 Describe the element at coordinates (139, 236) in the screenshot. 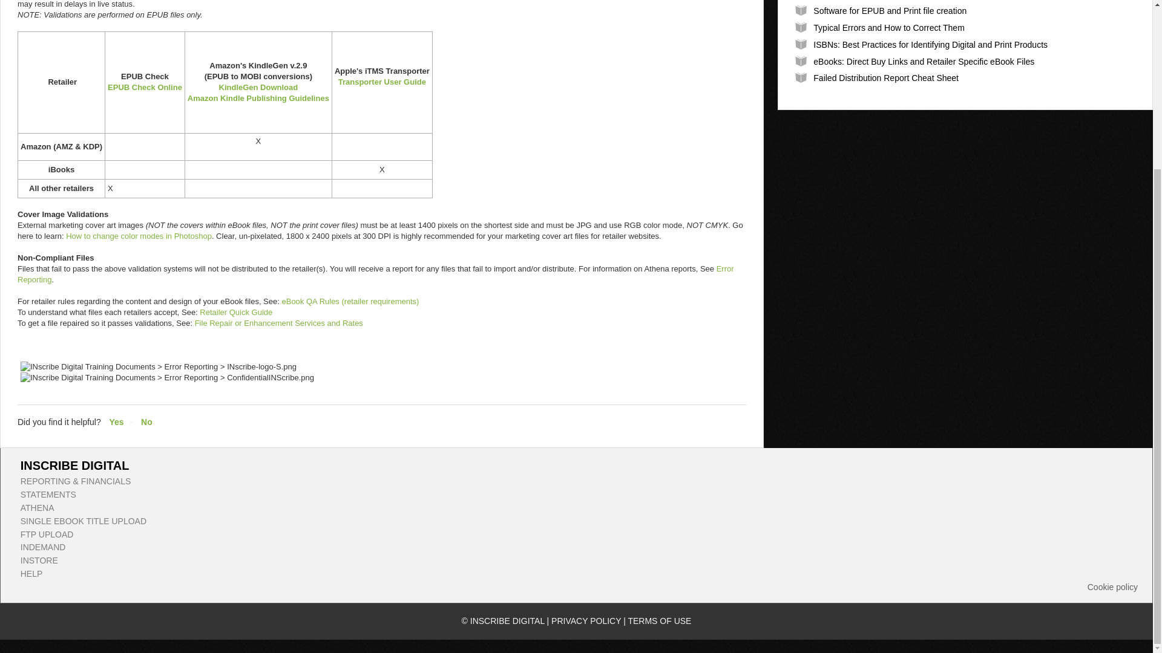

I see `How to change color modes in Photoshop` at that location.